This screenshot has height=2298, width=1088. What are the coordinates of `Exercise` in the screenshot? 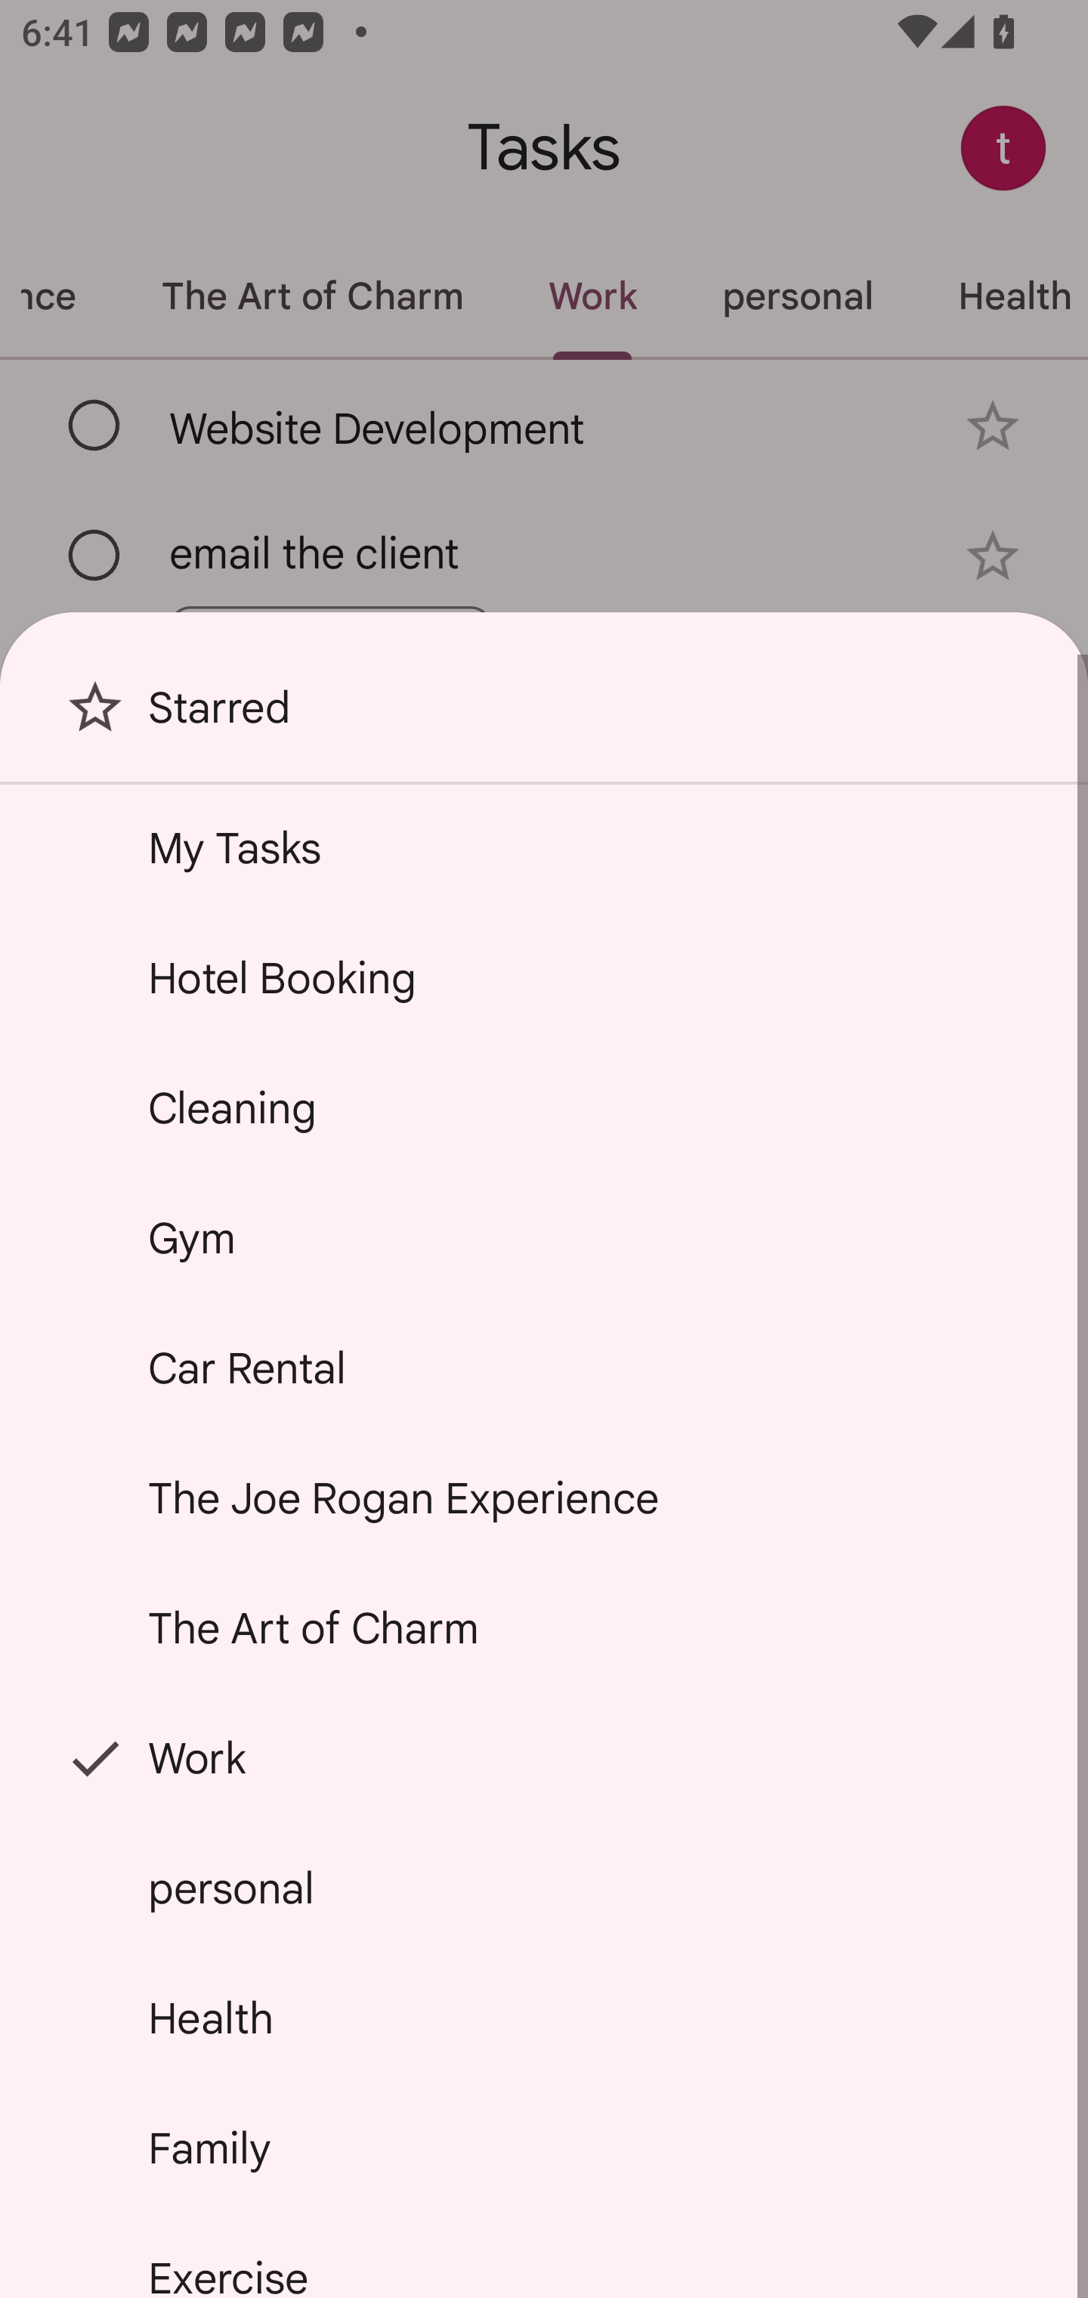 It's located at (544, 2256).